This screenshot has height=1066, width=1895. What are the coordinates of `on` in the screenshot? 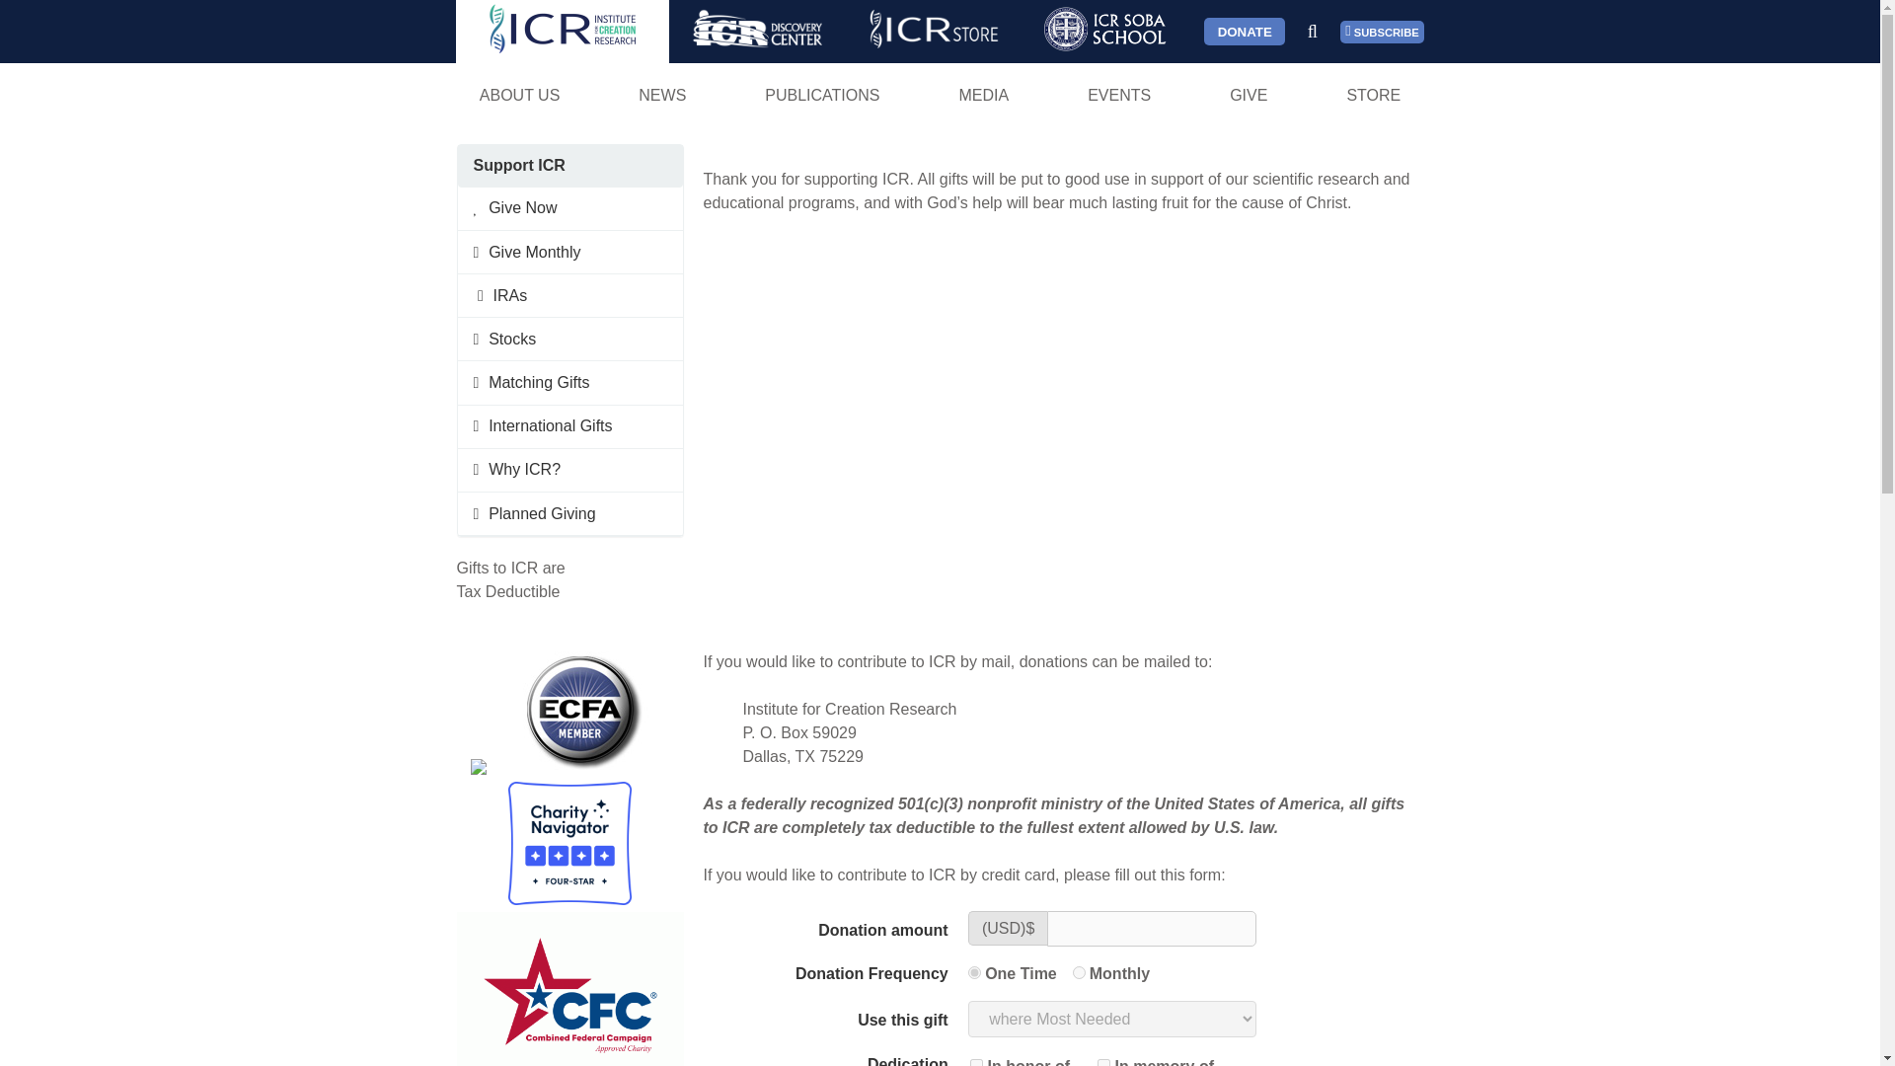 It's located at (1103, 1062).